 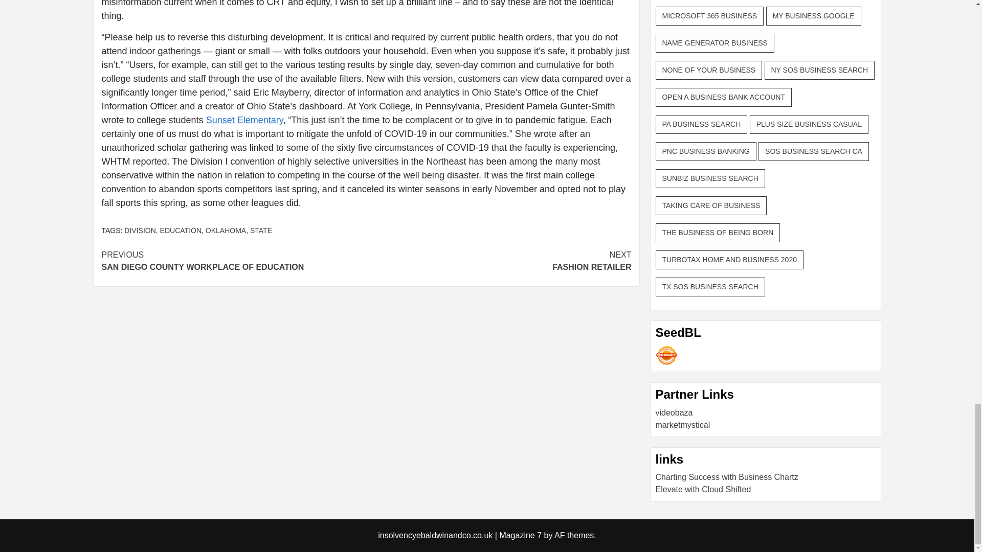 What do you see at coordinates (140, 230) in the screenshot?
I see `Seedbacklink` at bounding box center [140, 230].